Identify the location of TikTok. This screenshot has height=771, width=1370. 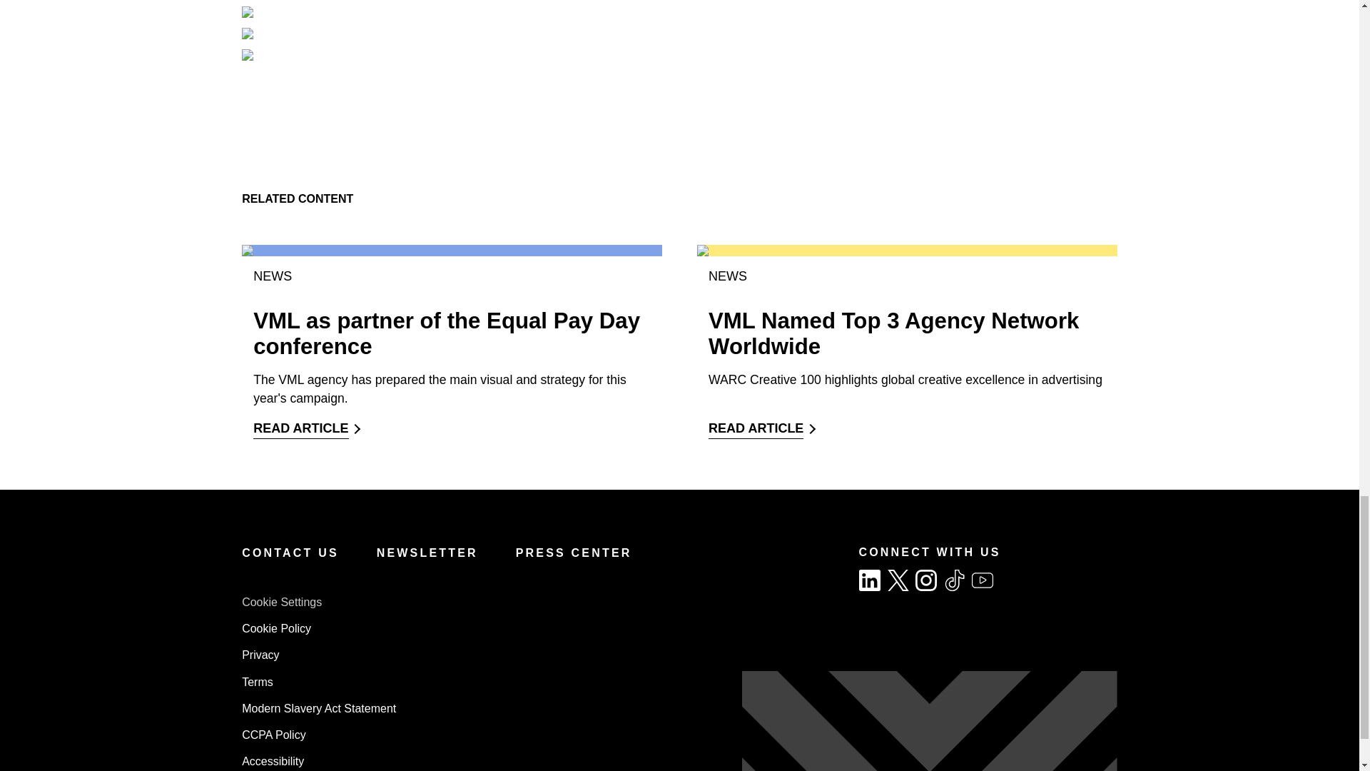
(955, 580).